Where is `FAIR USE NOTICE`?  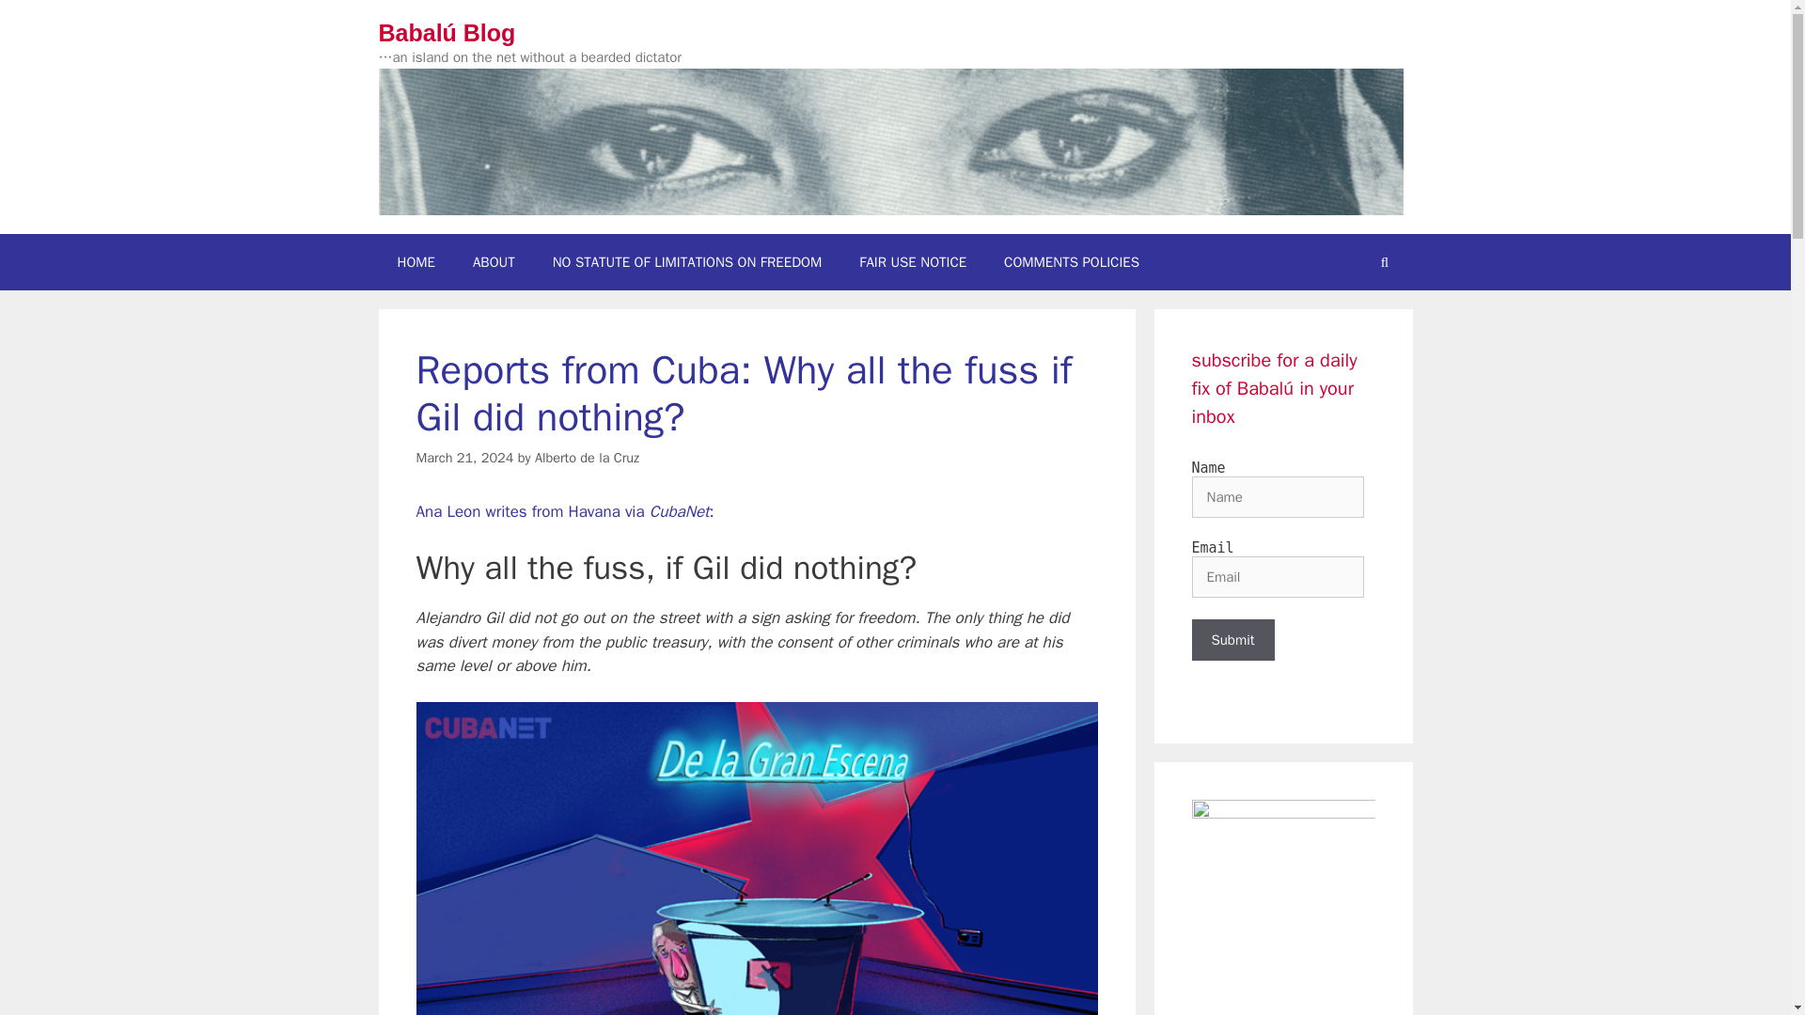
FAIR USE NOTICE is located at coordinates (913, 261).